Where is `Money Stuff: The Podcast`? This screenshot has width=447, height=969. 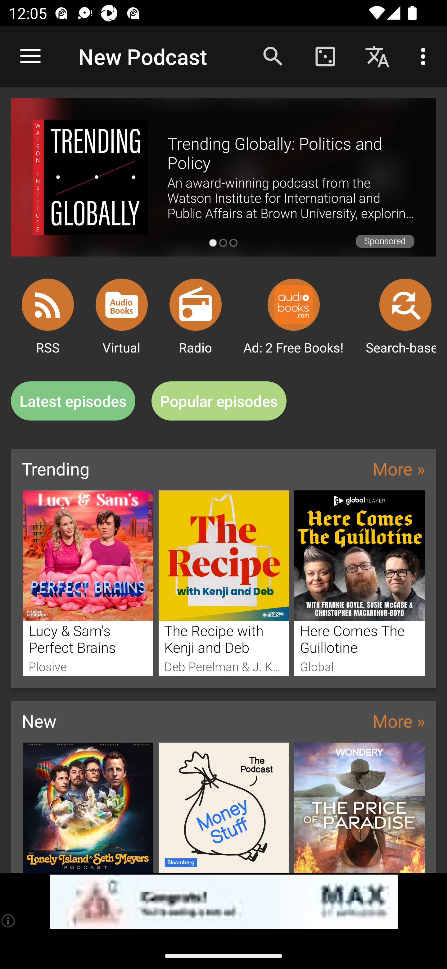
Money Stuff: The Podcast is located at coordinates (224, 807).